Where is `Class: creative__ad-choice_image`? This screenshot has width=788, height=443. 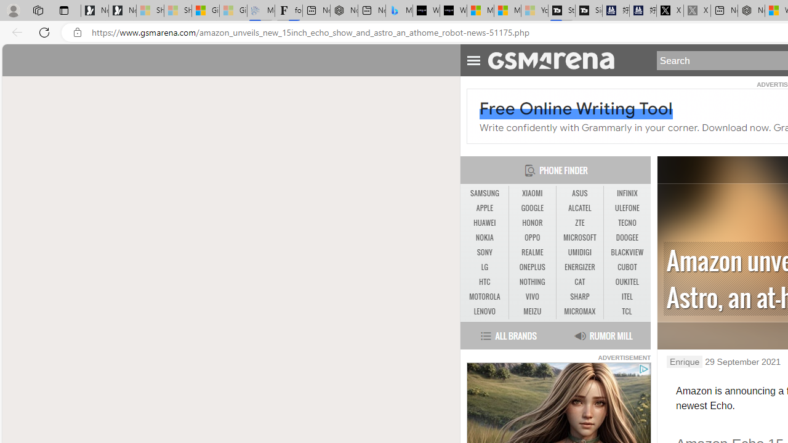 Class: creative__ad-choice_image is located at coordinates (644, 369).